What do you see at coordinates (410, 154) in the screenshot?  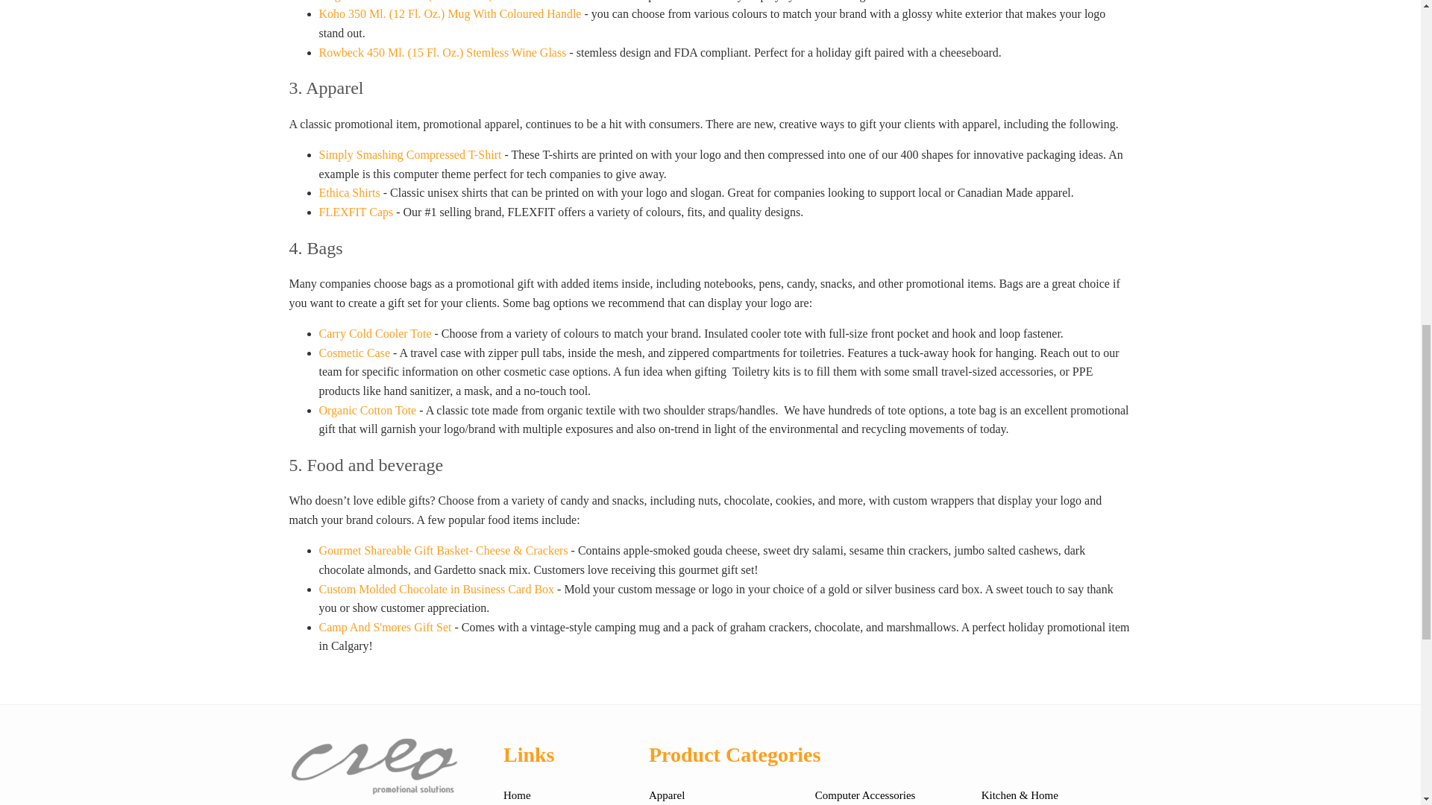 I see `Simply Smashing Compressed T-Shirt` at bounding box center [410, 154].